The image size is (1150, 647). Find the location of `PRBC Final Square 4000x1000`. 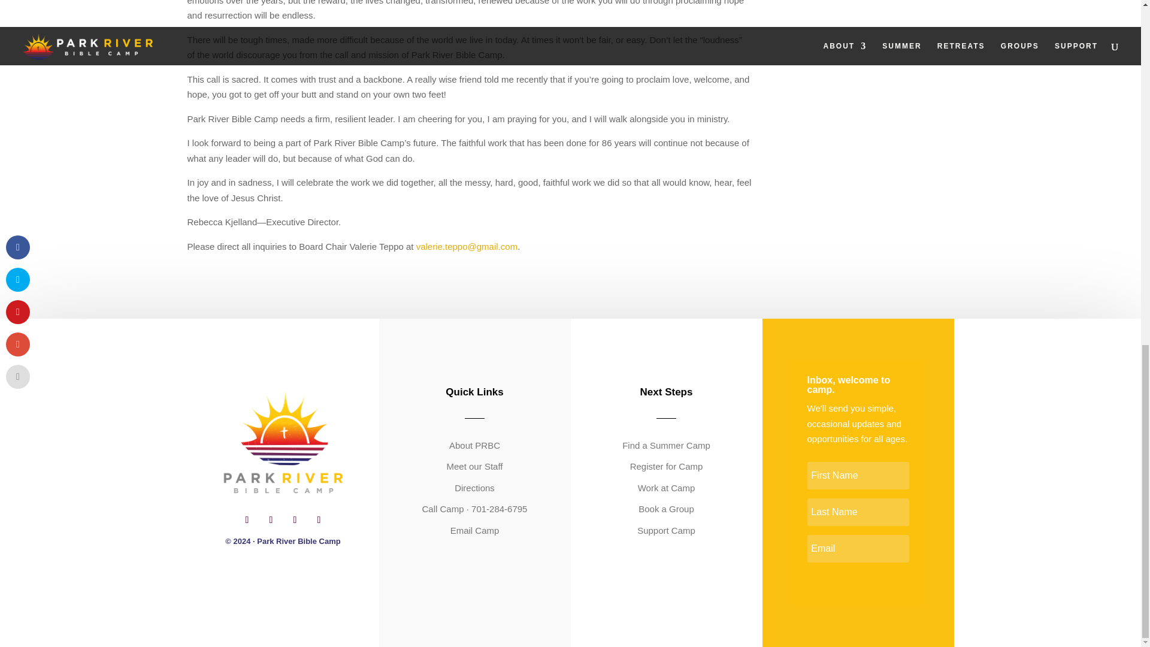

PRBC Final Square 4000x1000 is located at coordinates (283, 445).